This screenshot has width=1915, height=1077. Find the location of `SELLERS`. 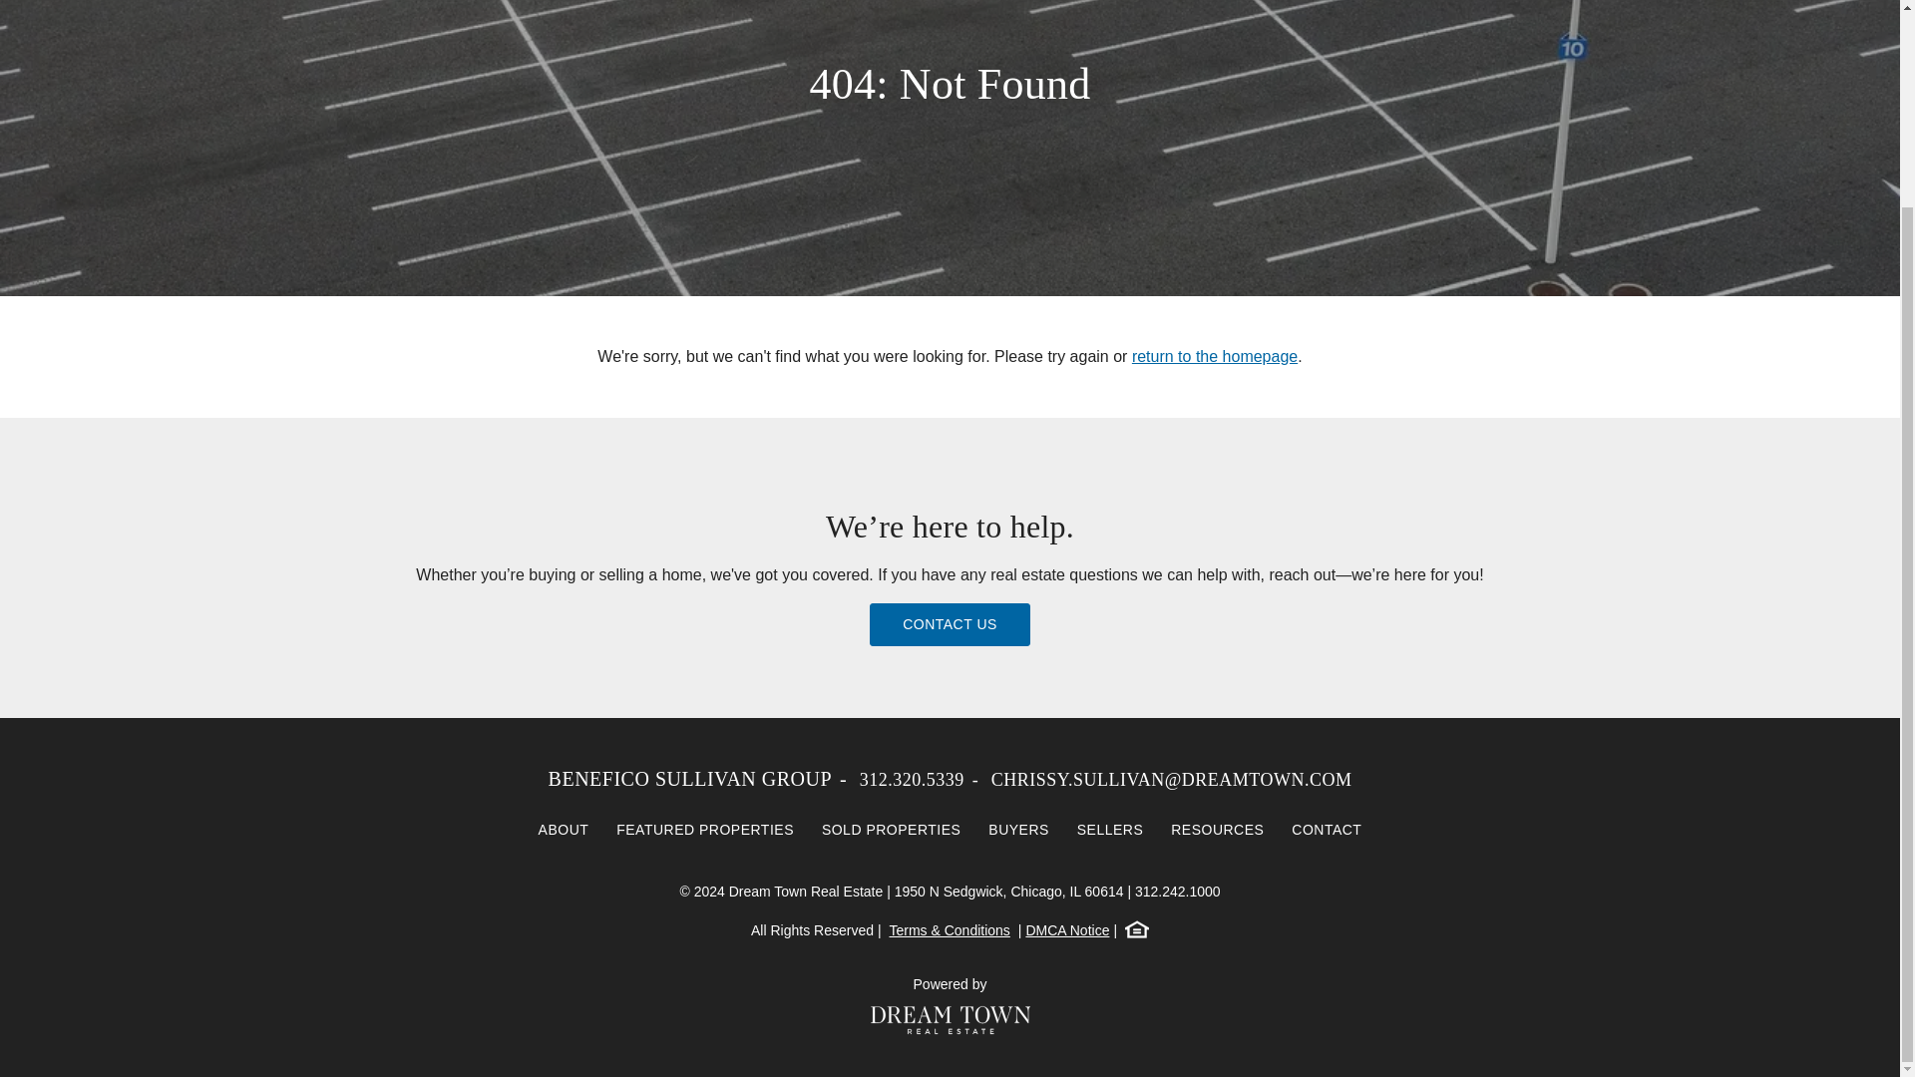

SELLERS is located at coordinates (1110, 830).